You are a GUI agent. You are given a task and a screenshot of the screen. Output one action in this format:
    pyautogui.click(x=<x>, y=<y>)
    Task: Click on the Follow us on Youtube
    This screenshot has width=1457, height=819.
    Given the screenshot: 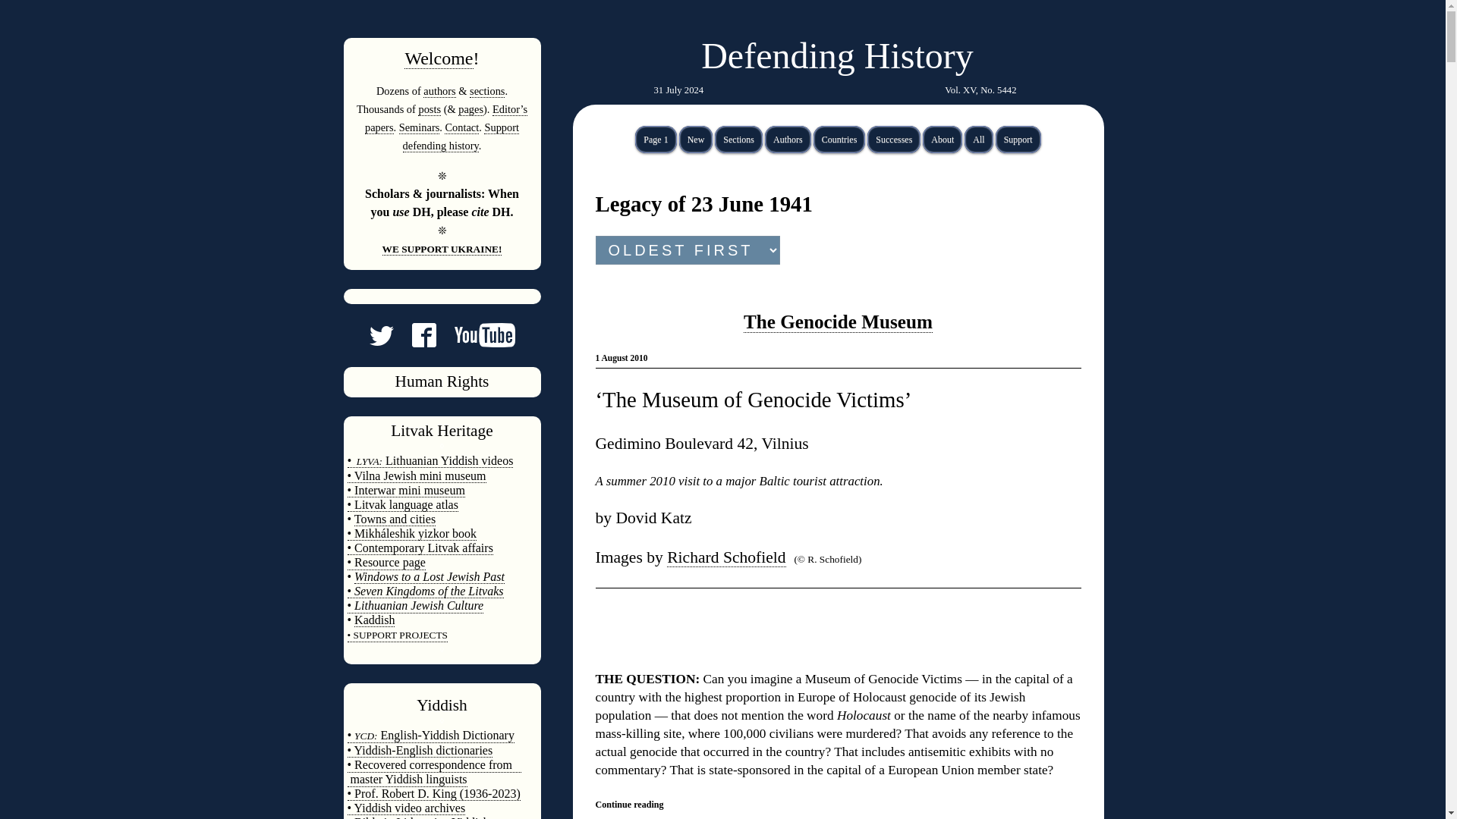 What is the action you would take?
    pyautogui.click(x=475, y=341)
    